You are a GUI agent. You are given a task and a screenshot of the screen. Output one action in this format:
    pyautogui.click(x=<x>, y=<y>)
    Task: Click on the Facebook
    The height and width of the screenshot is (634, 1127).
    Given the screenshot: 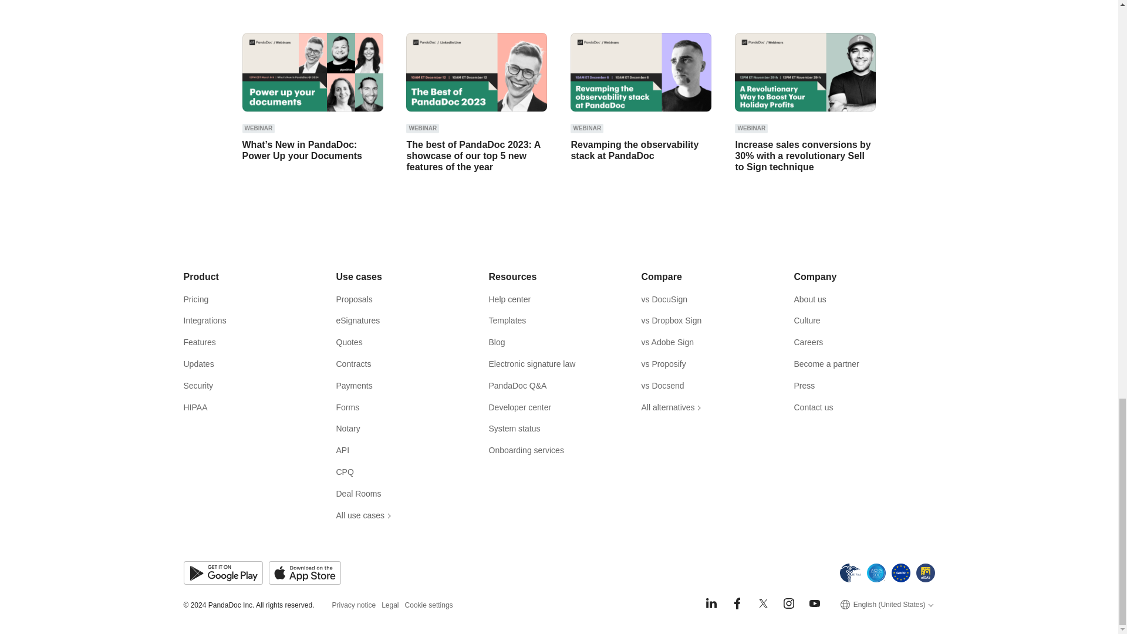 What is the action you would take?
    pyautogui.click(x=737, y=603)
    